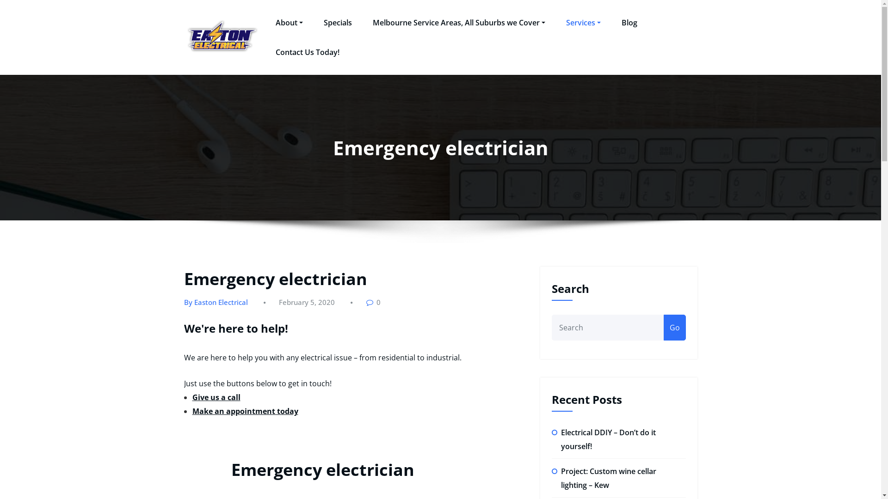 The image size is (888, 499). I want to click on Make an appointment today, so click(245, 411).